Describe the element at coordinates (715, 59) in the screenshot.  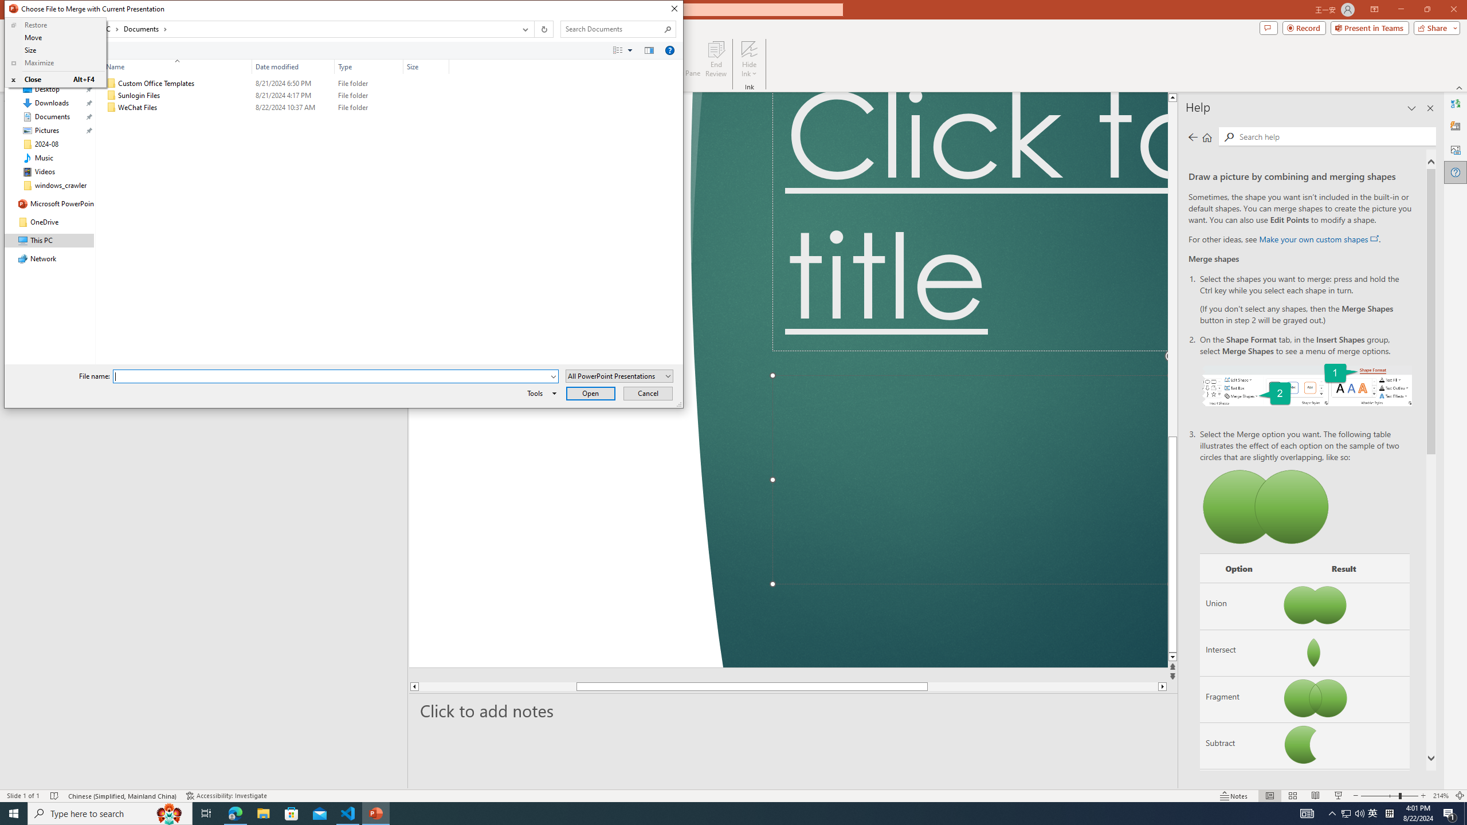
I see `End Review` at that location.